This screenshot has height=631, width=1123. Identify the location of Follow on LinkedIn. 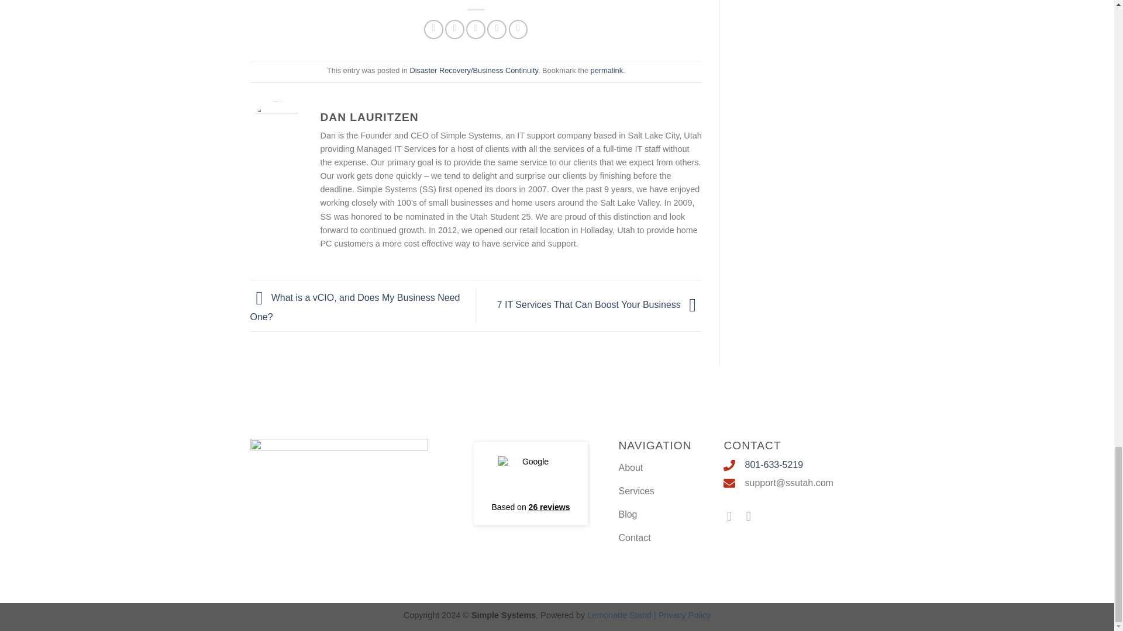
(752, 516).